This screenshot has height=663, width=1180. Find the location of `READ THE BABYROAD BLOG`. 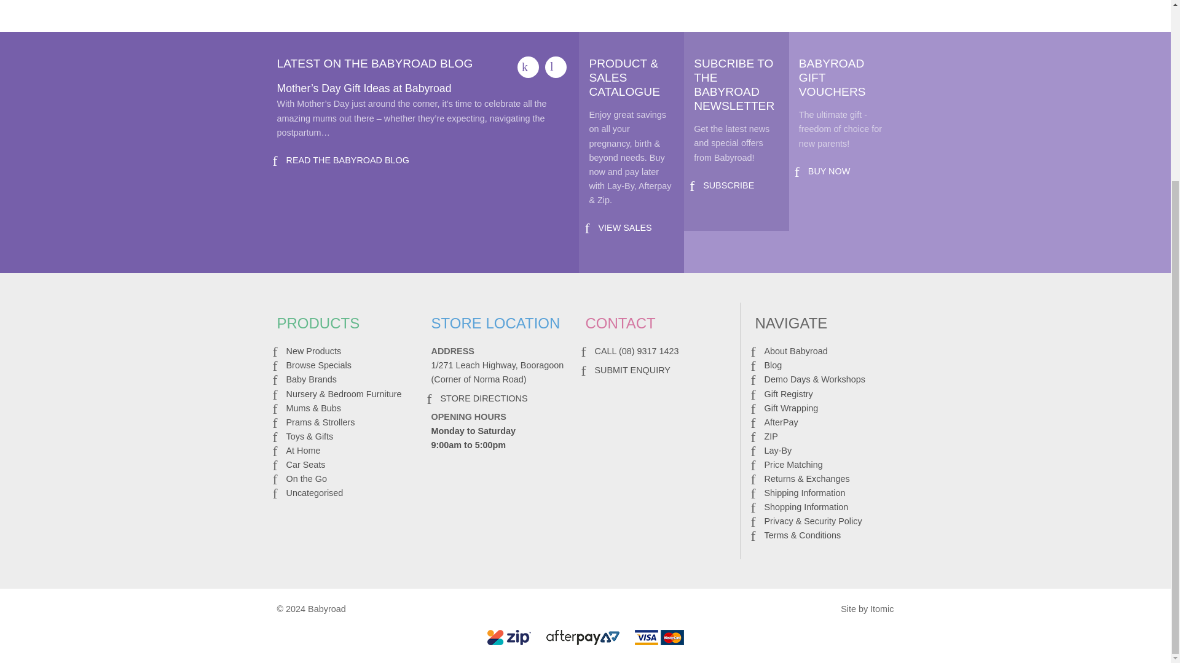

READ THE BABYROAD BLOG is located at coordinates (348, 160).